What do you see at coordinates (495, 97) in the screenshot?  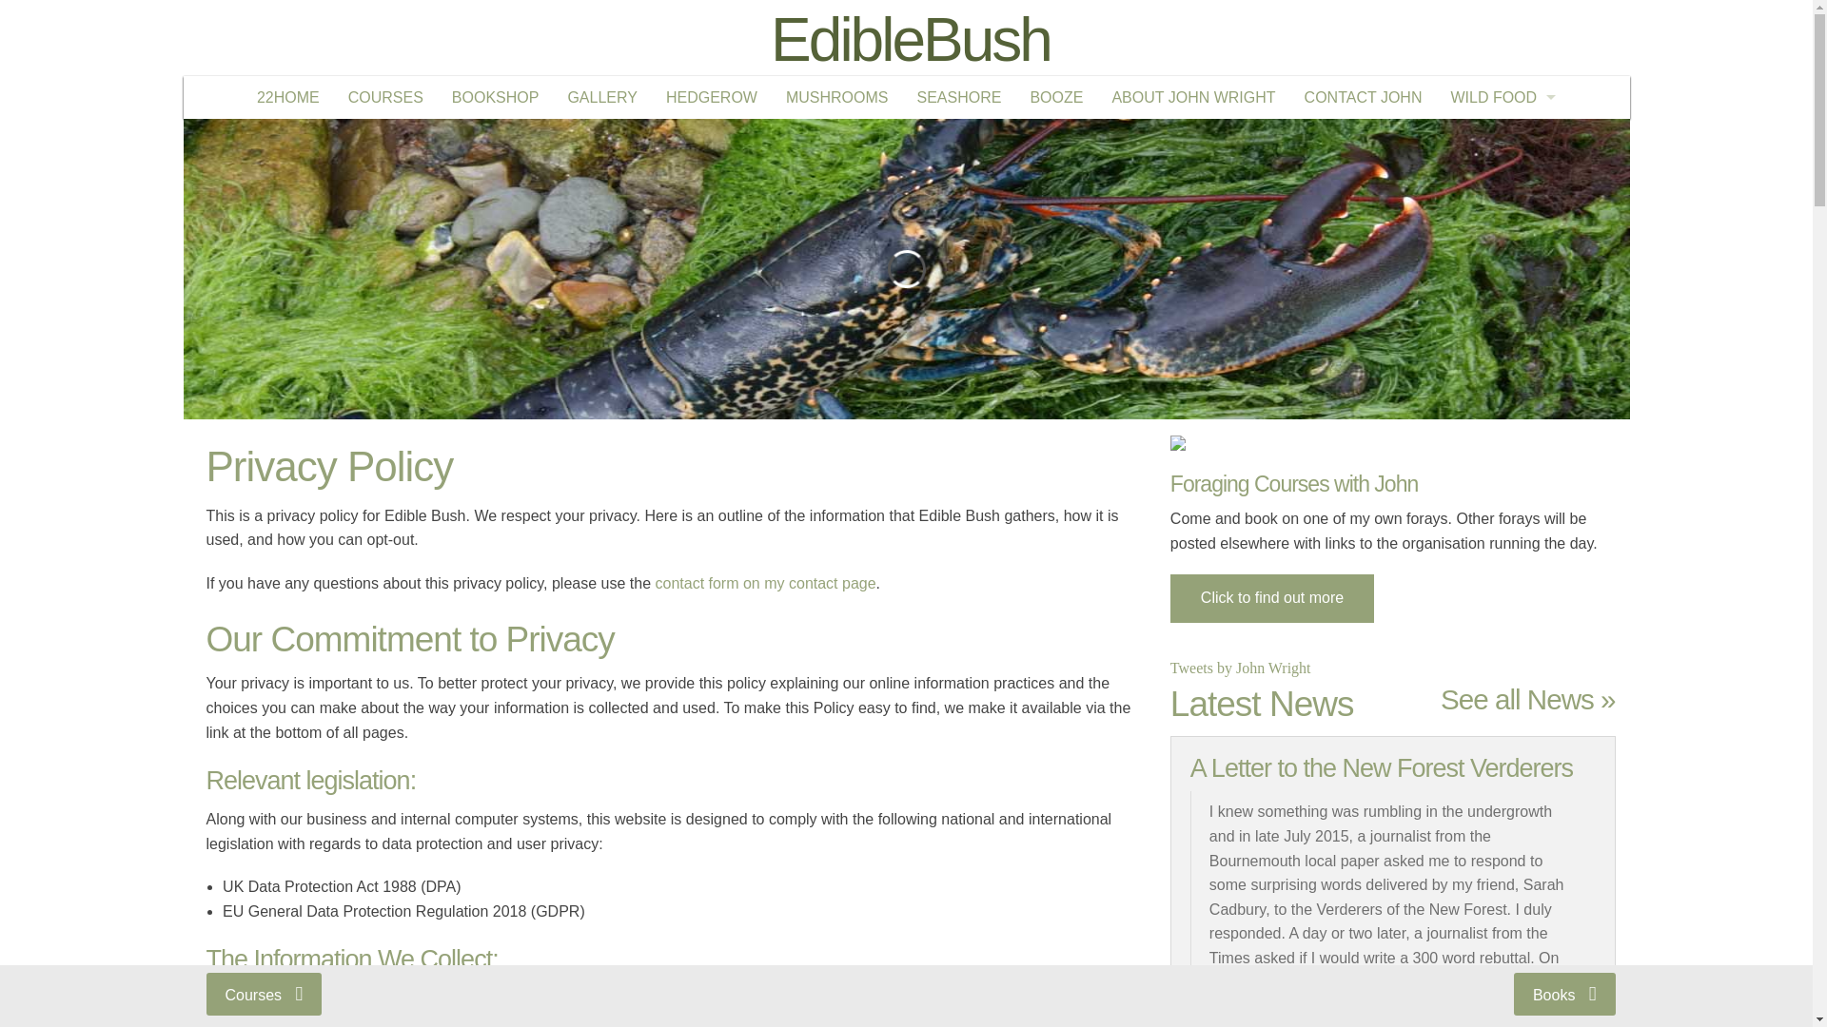 I see `BOOKSHOP` at bounding box center [495, 97].